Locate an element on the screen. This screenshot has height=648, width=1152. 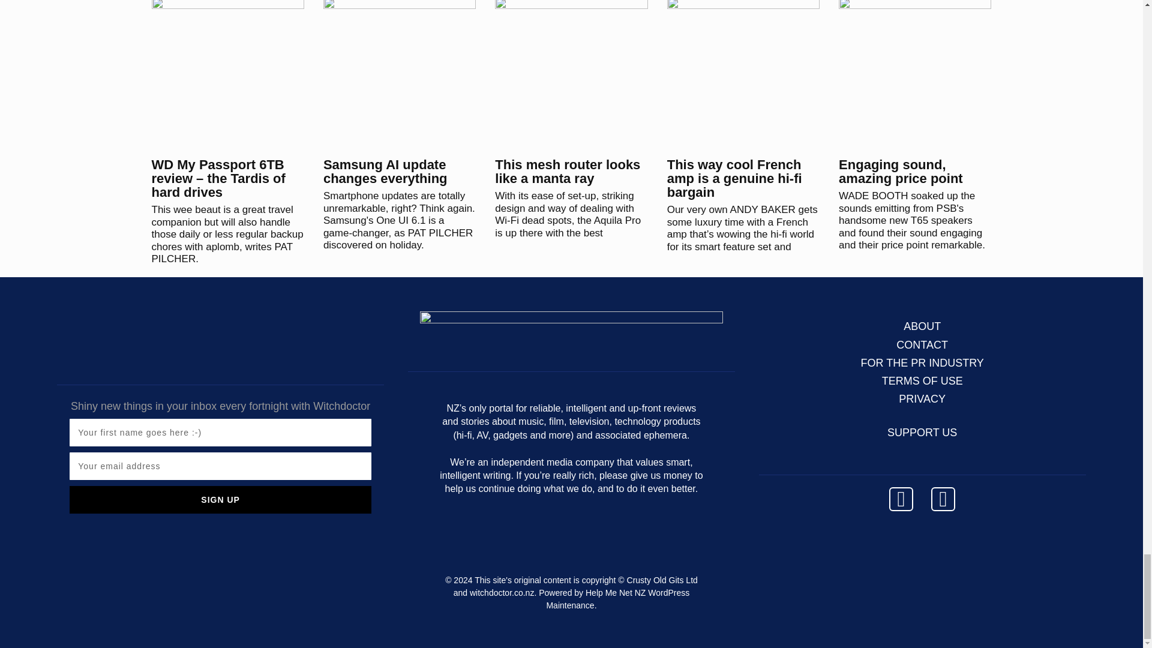
Sign up is located at coordinates (220, 500).